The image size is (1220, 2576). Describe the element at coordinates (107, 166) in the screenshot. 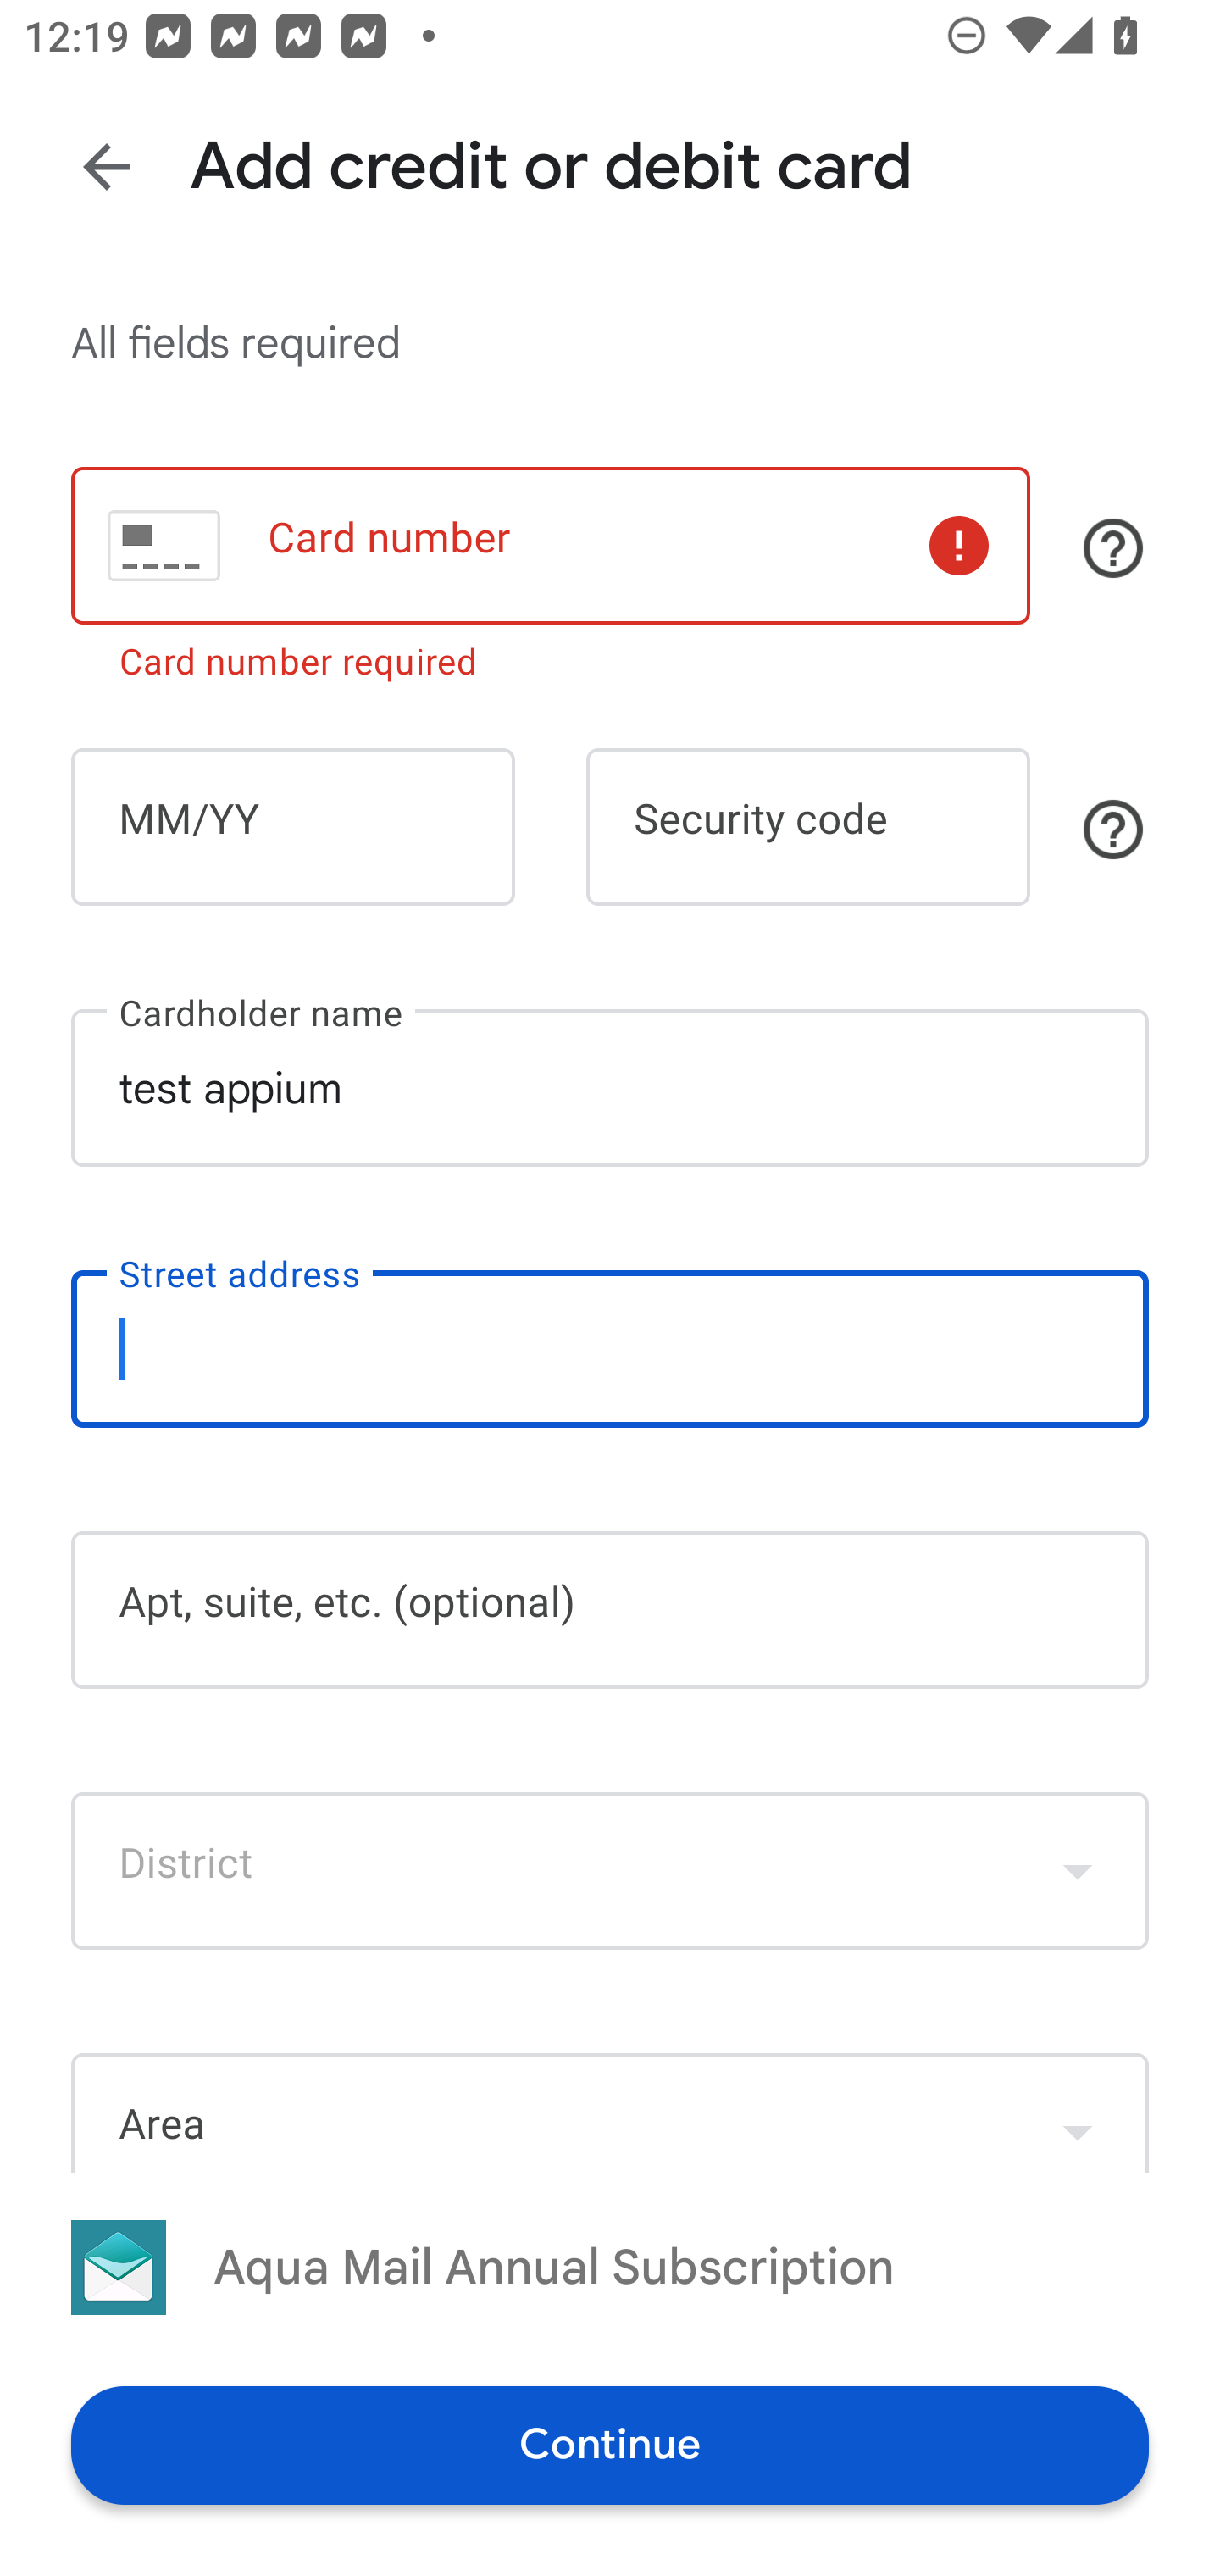

I see `Back` at that location.